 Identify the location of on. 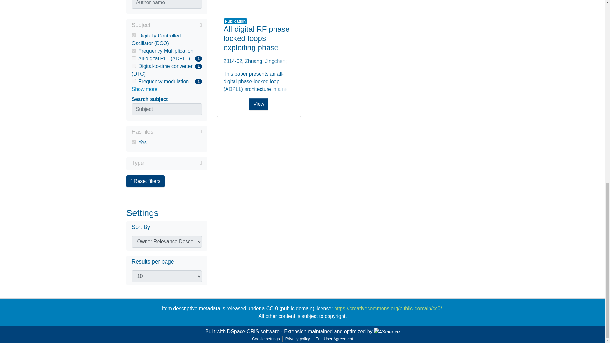
(133, 81).